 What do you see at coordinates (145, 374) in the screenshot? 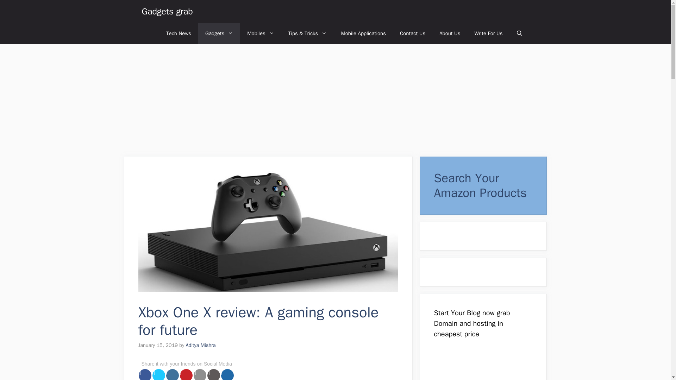
I see `Share on Facebook` at bounding box center [145, 374].